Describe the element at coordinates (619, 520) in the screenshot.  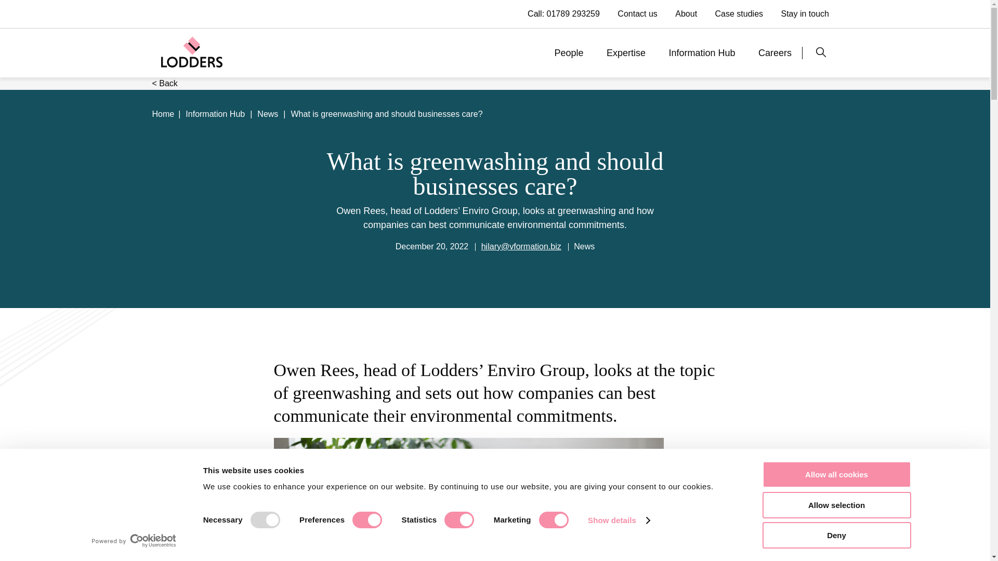
I see `Show details` at that location.